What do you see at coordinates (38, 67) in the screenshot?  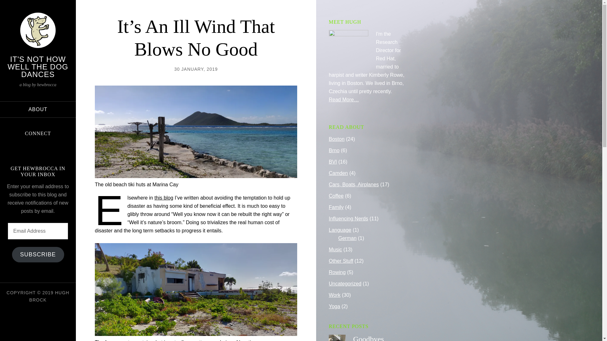 I see `IT'S NOT HOW WELL THE DOG DANCES` at bounding box center [38, 67].